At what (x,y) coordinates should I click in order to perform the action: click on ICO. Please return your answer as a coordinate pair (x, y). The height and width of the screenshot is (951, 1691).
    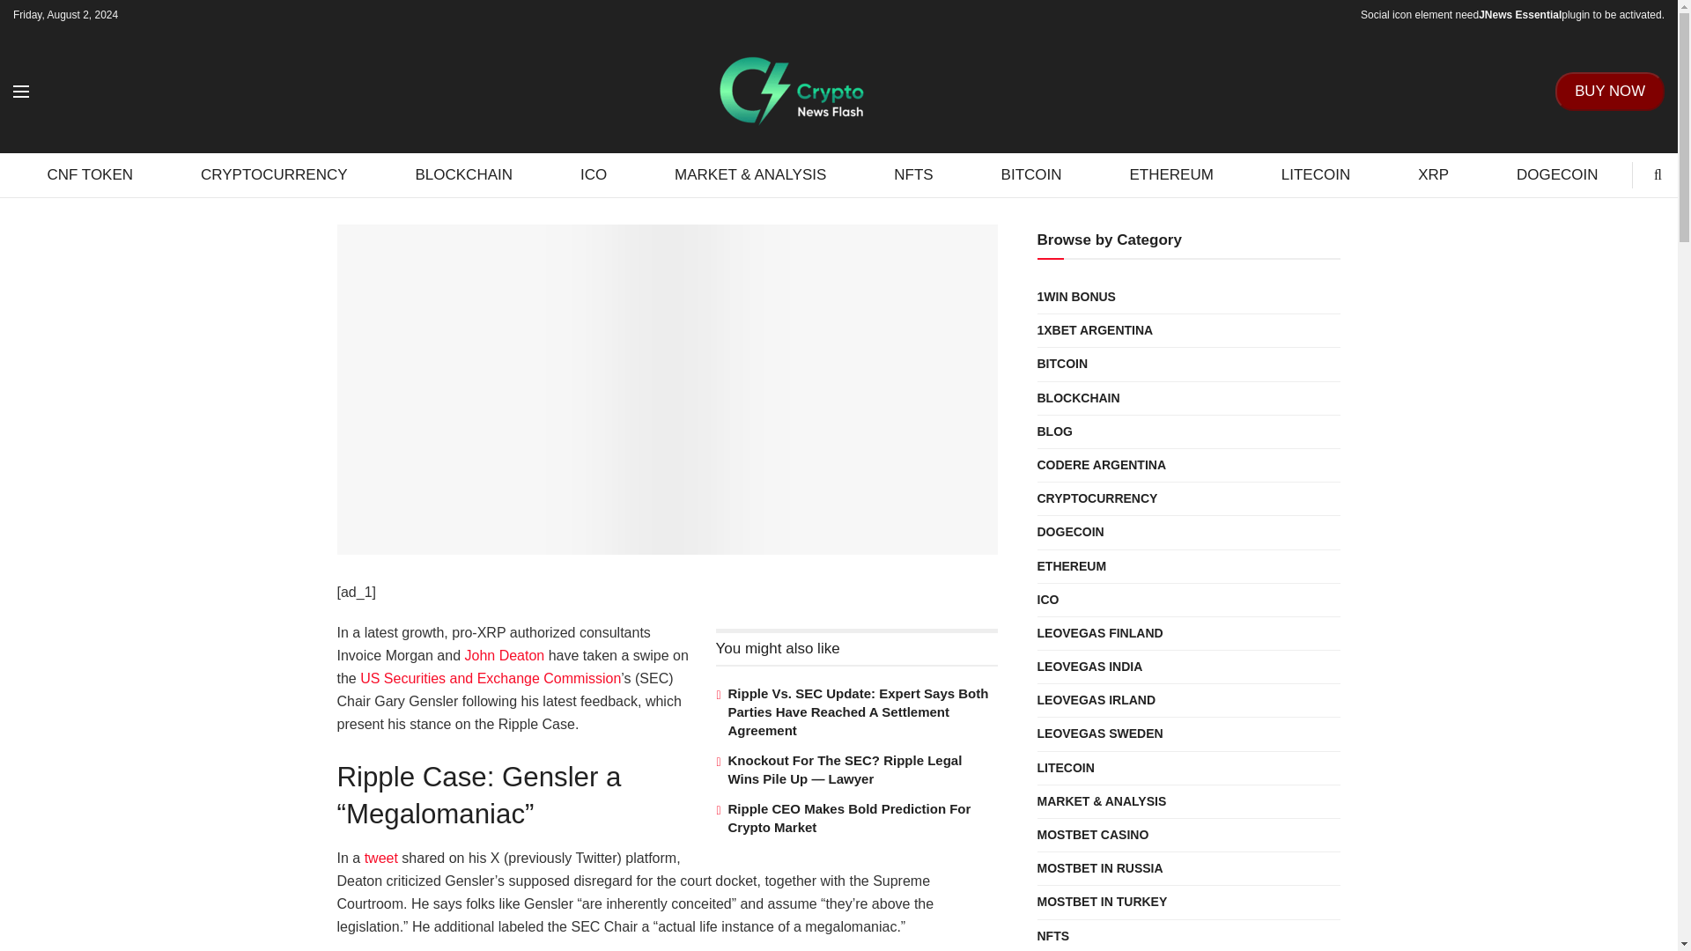
    Looking at the image, I should click on (594, 174).